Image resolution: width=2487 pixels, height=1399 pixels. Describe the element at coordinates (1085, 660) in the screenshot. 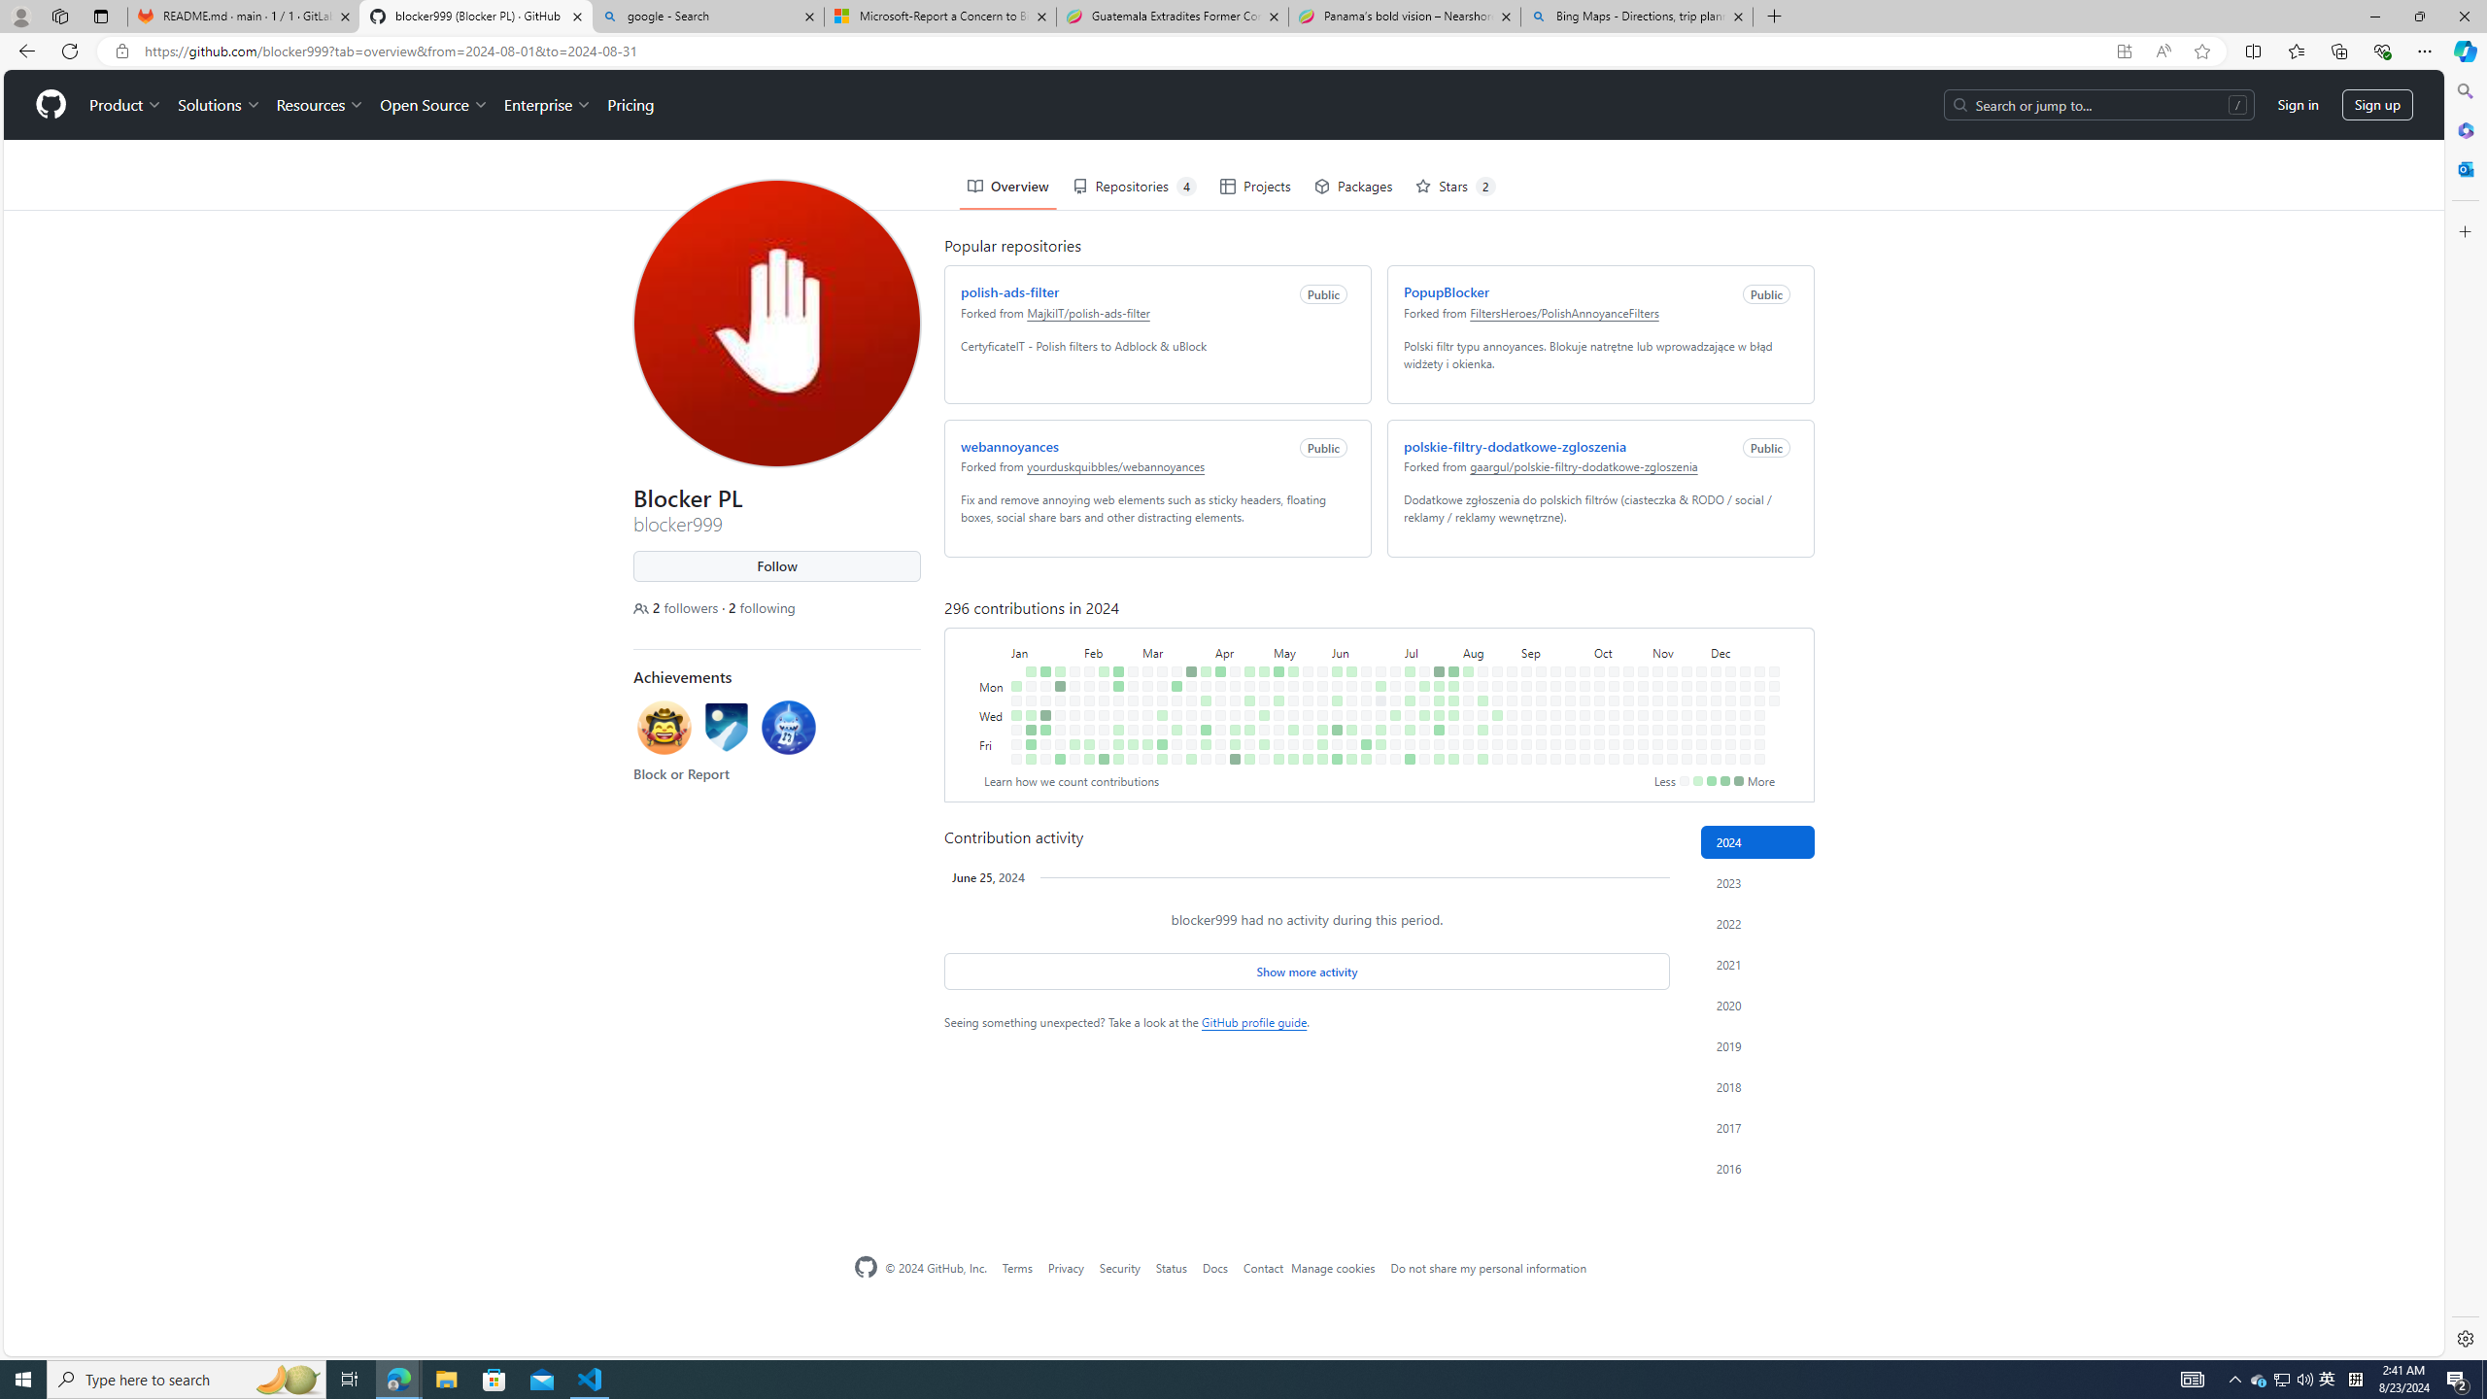

I see `No contributions on February 8th.` at that location.